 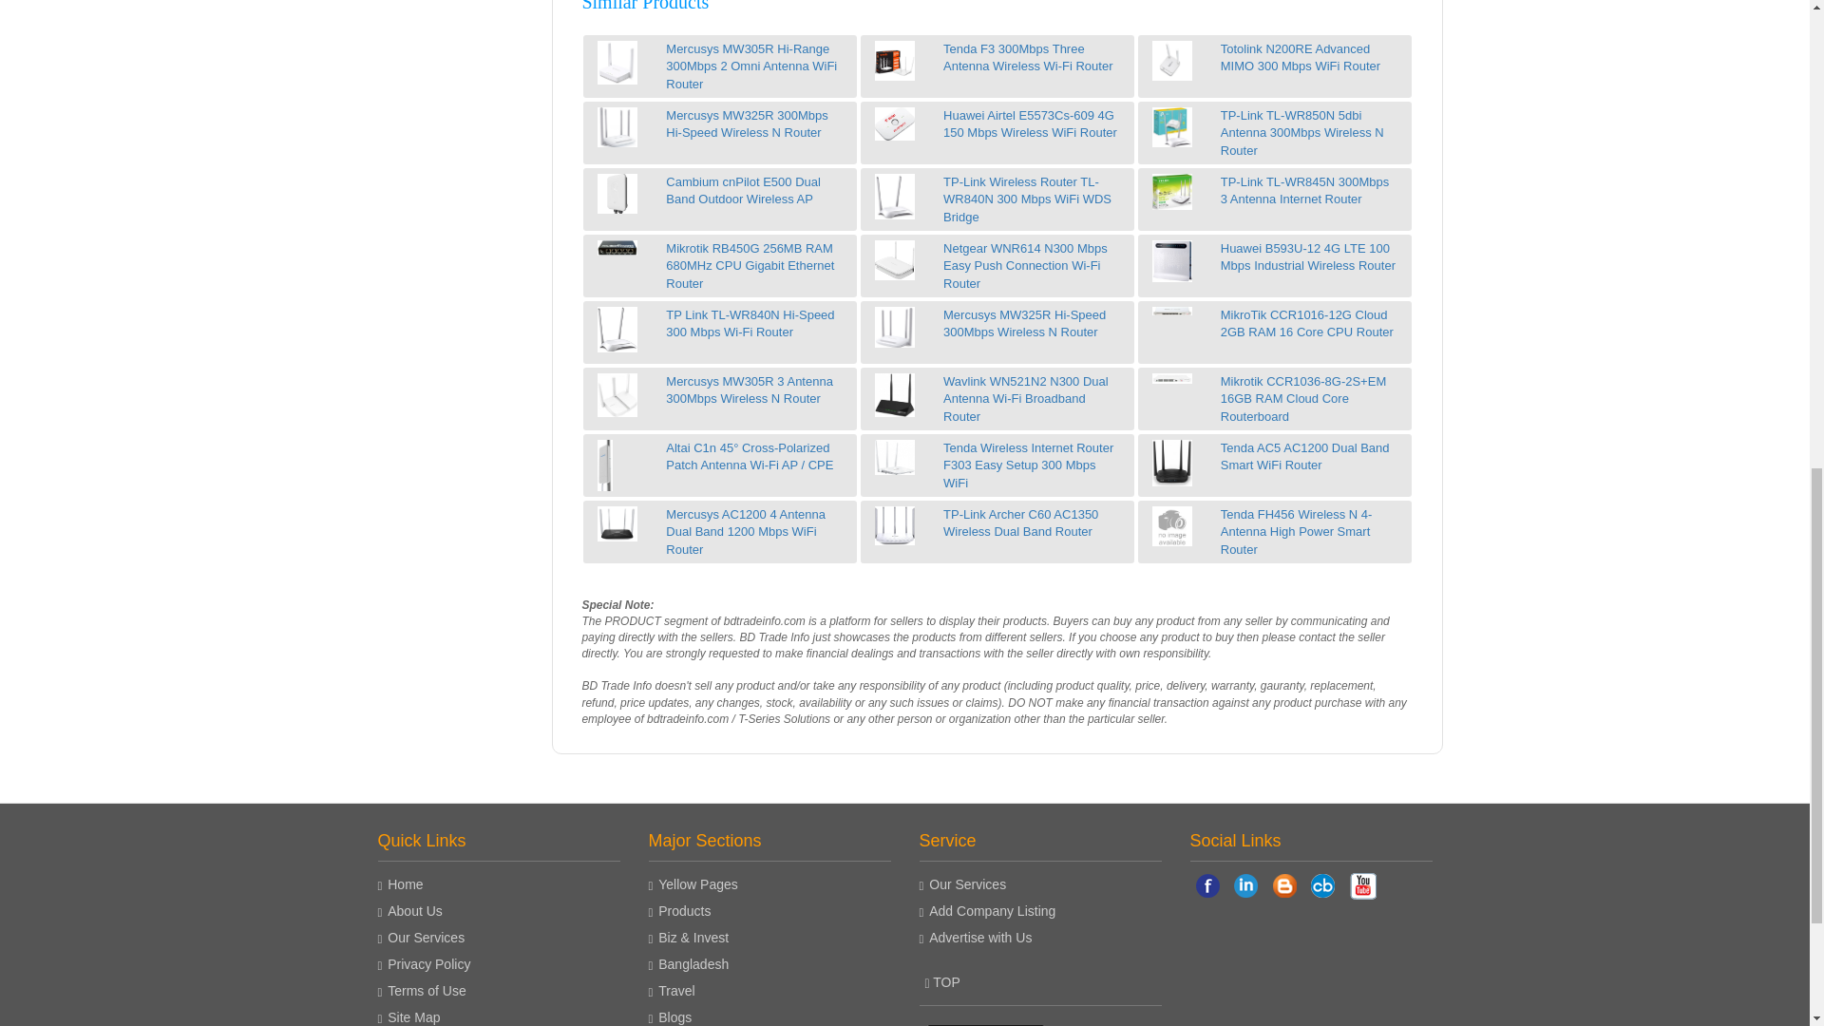 What do you see at coordinates (617, 193) in the screenshot?
I see `Cambium cnPilot E500 Dual Band Outdoor Wireless AP` at bounding box center [617, 193].